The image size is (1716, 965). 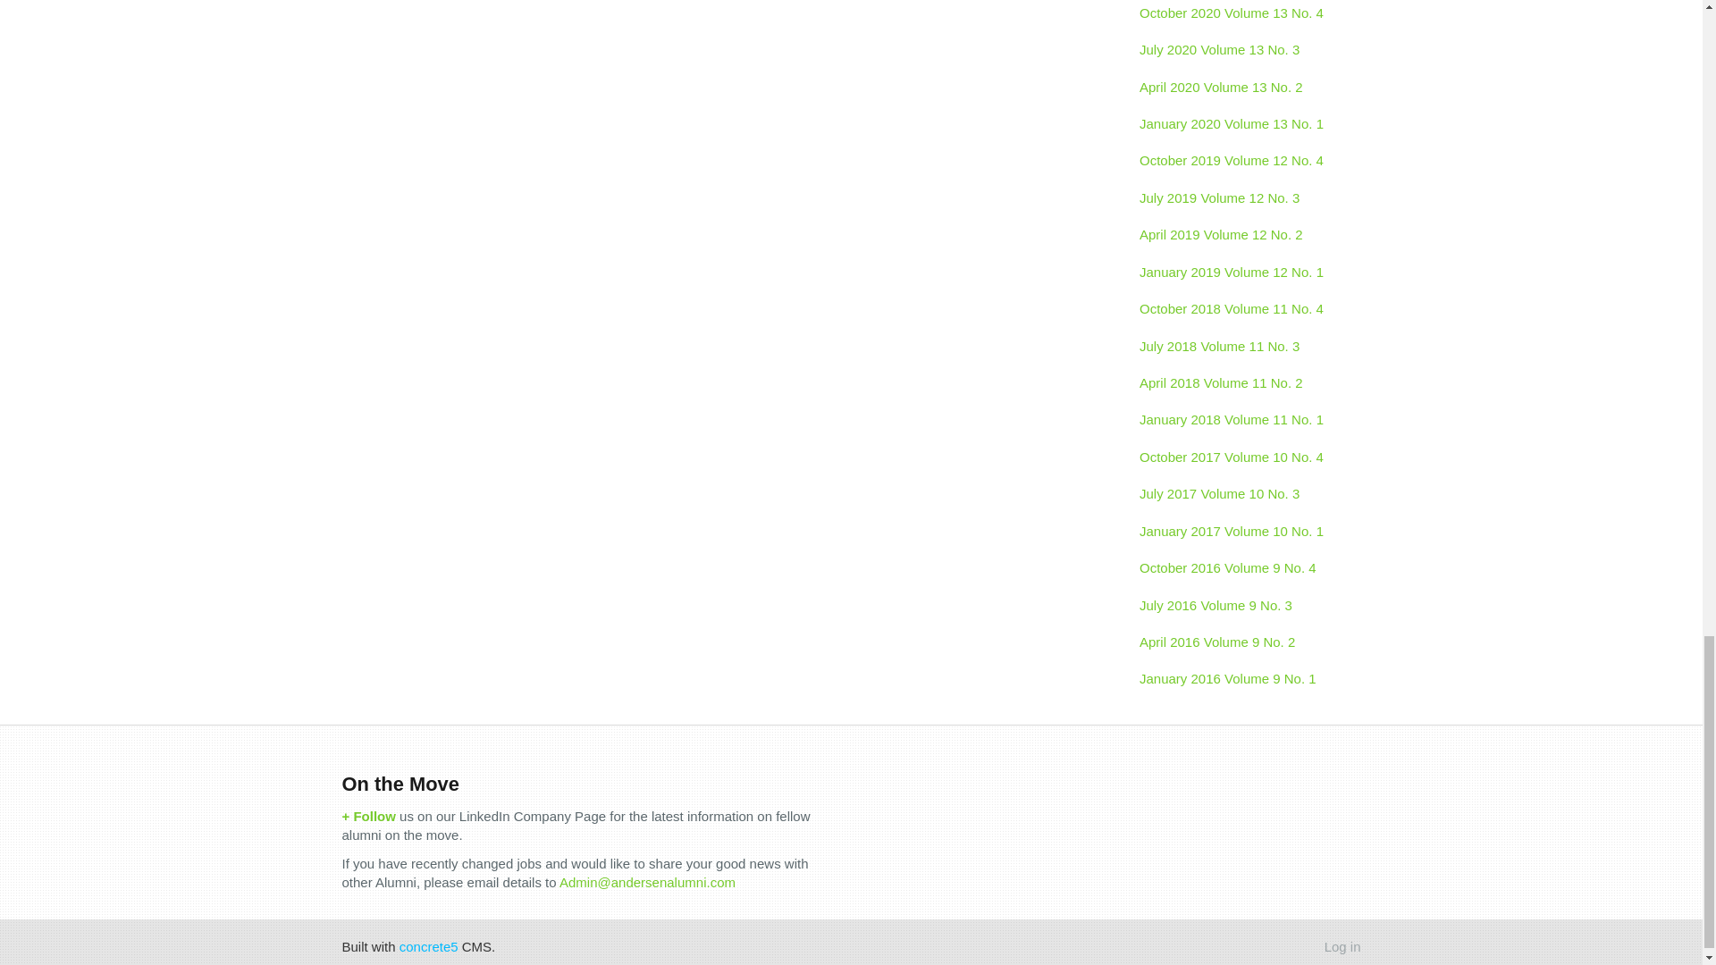 What do you see at coordinates (1242, 48) in the screenshot?
I see `July 2020 Volume 13 No. 3` at bounding box center [1242, 48].